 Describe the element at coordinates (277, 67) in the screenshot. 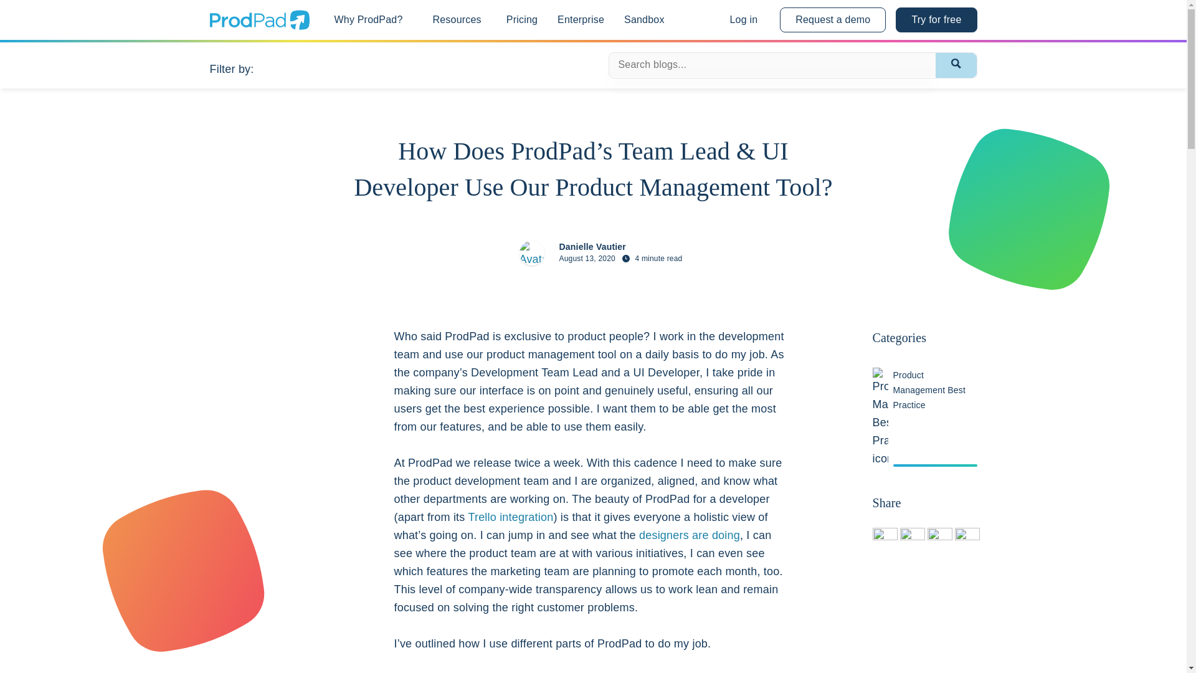

I see `Category` at that location.